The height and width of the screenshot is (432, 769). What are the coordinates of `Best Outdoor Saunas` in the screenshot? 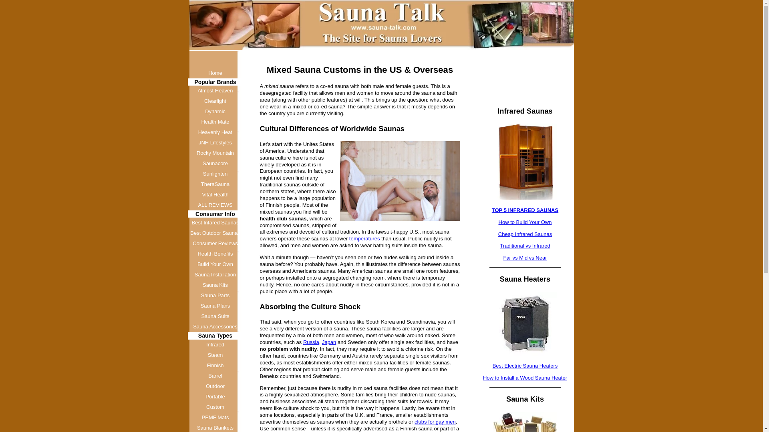 It's located at (215, 233).